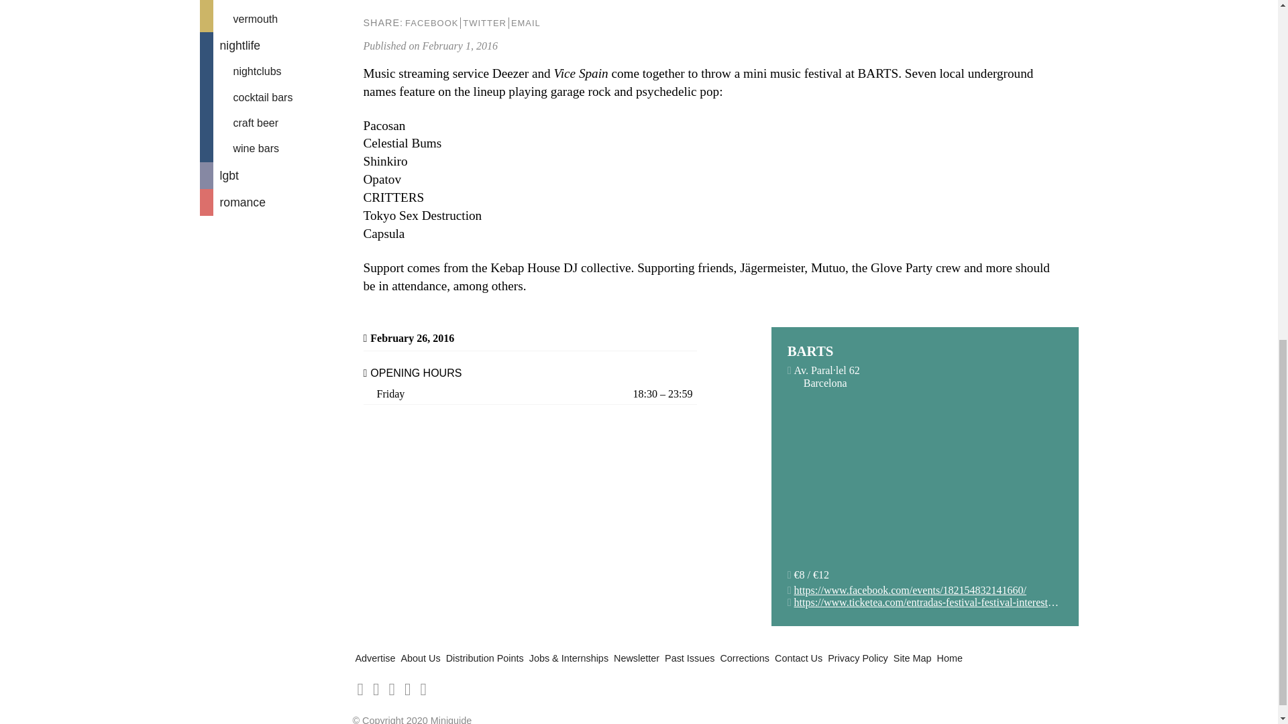 The height and width of the screenshot is (724, 1288). I want to click on About Us, so click(420, 658).